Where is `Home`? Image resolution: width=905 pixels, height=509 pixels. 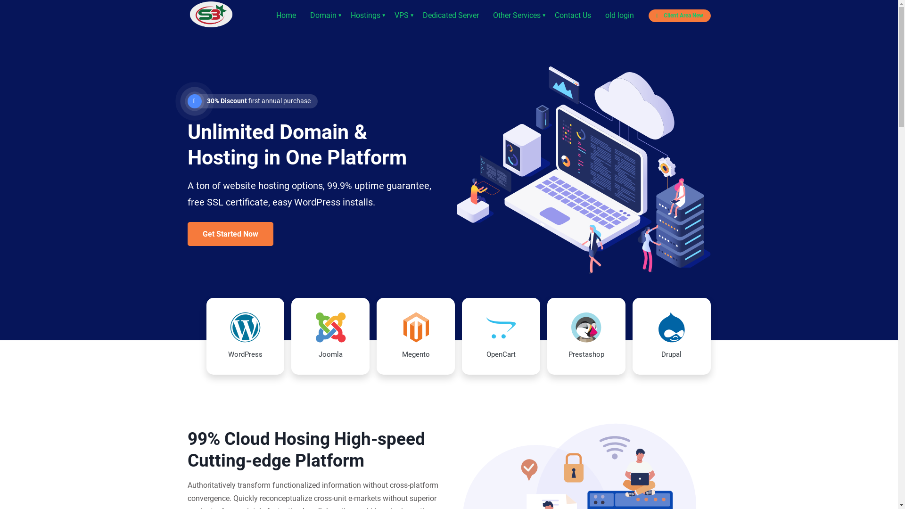 Home is located at coordinates (286, 15).